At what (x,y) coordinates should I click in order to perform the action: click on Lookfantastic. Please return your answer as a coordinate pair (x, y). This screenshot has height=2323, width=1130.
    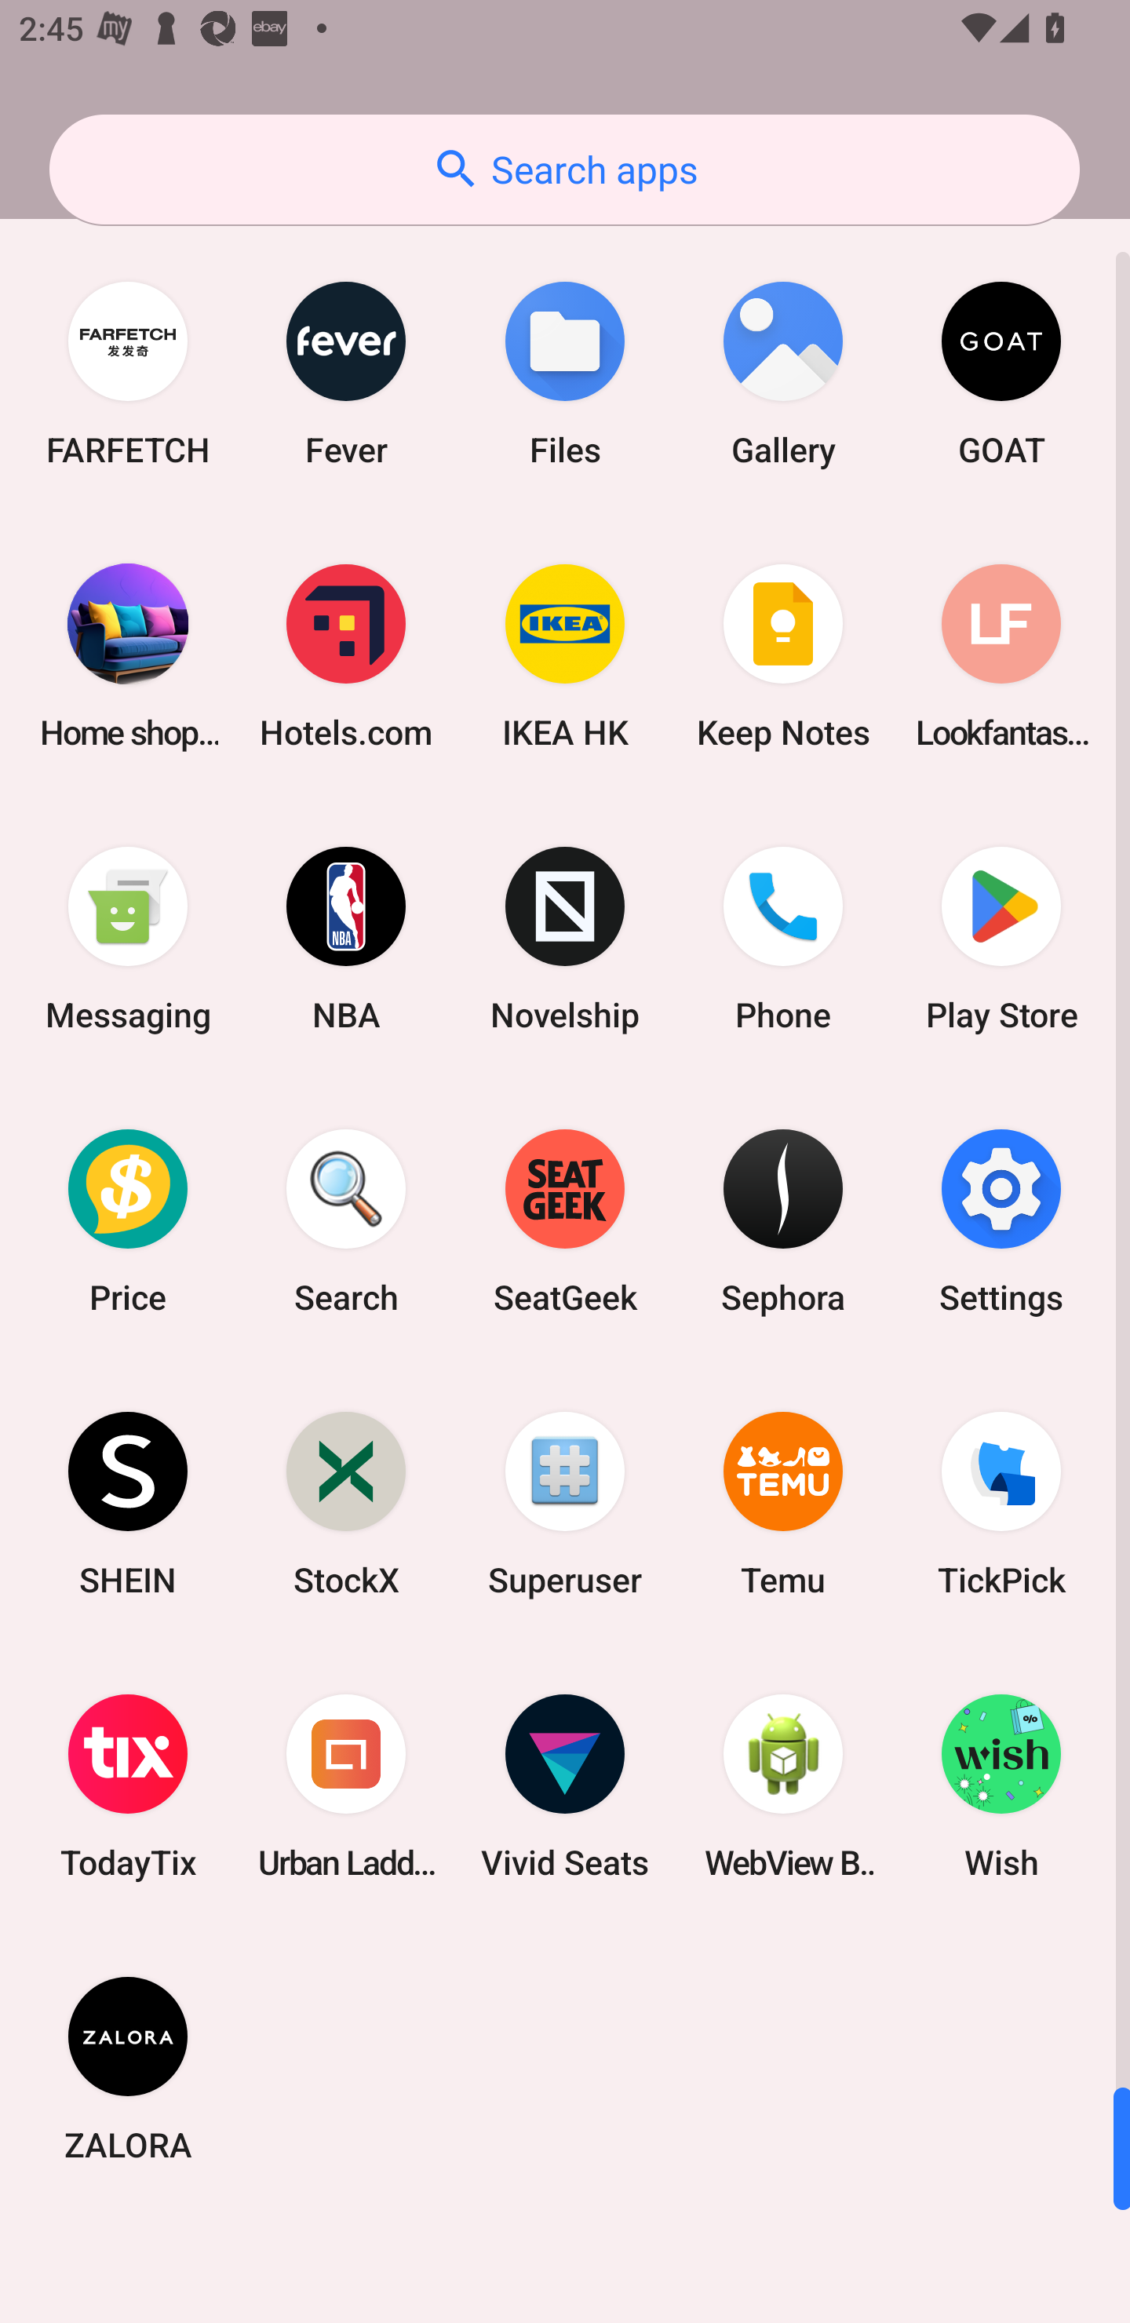
    Looking at the image, I should click on (1001, 656).